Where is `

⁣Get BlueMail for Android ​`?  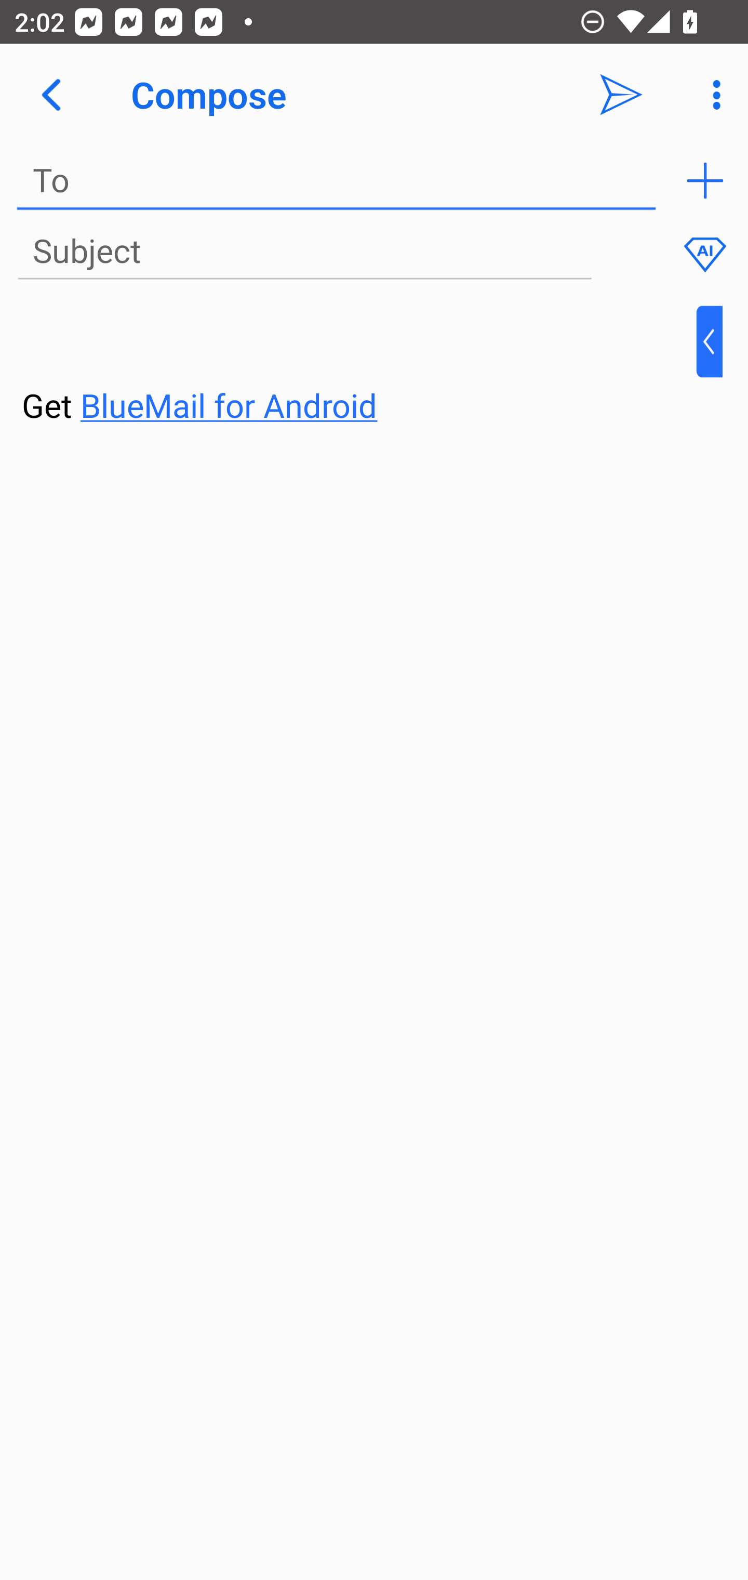


⁣Get BlueMail for Android ​ is located at coordinates (358, 366).